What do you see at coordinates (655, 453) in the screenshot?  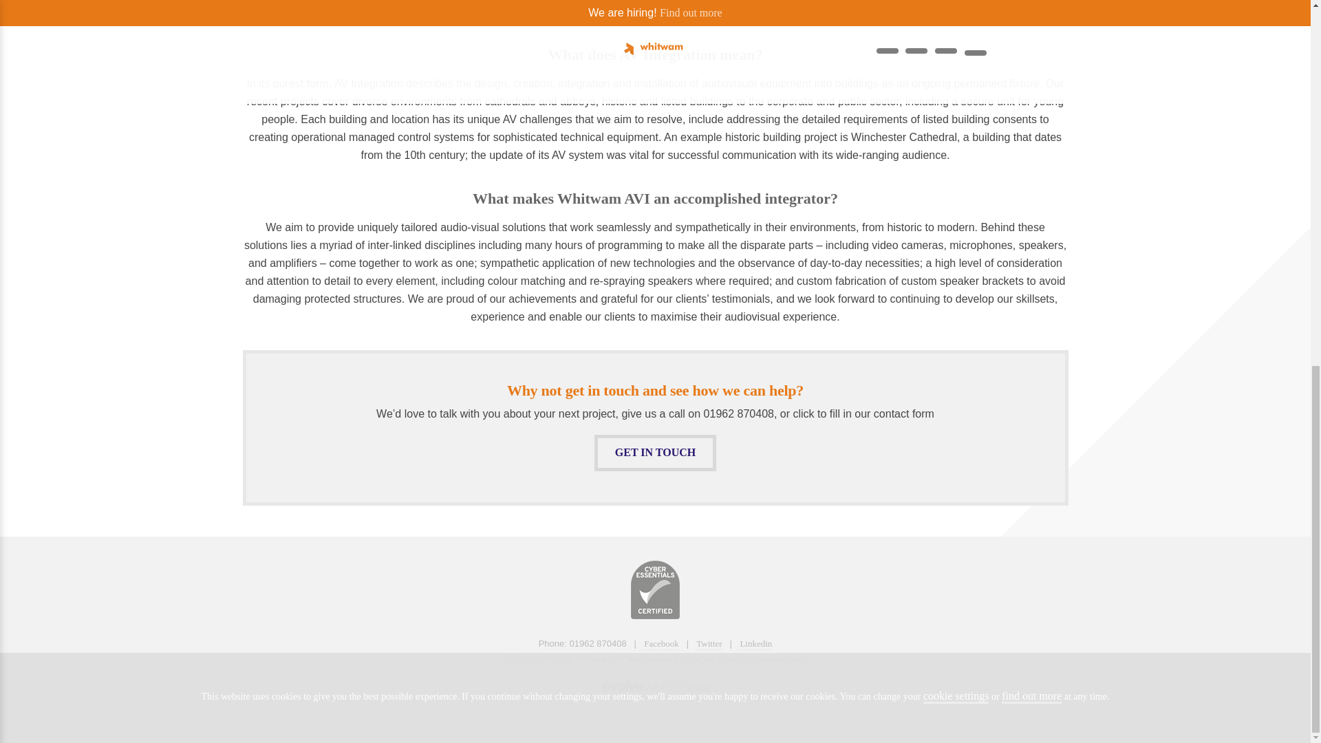 I see `GET IN TOUCH` at bounding box center [655, 453].